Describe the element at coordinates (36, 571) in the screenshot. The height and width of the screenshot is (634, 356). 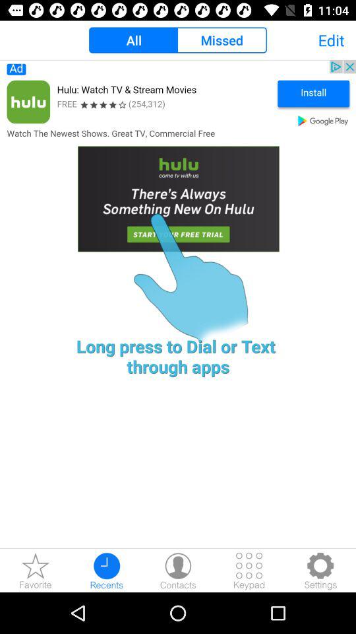
I see `rate the app` at that location.